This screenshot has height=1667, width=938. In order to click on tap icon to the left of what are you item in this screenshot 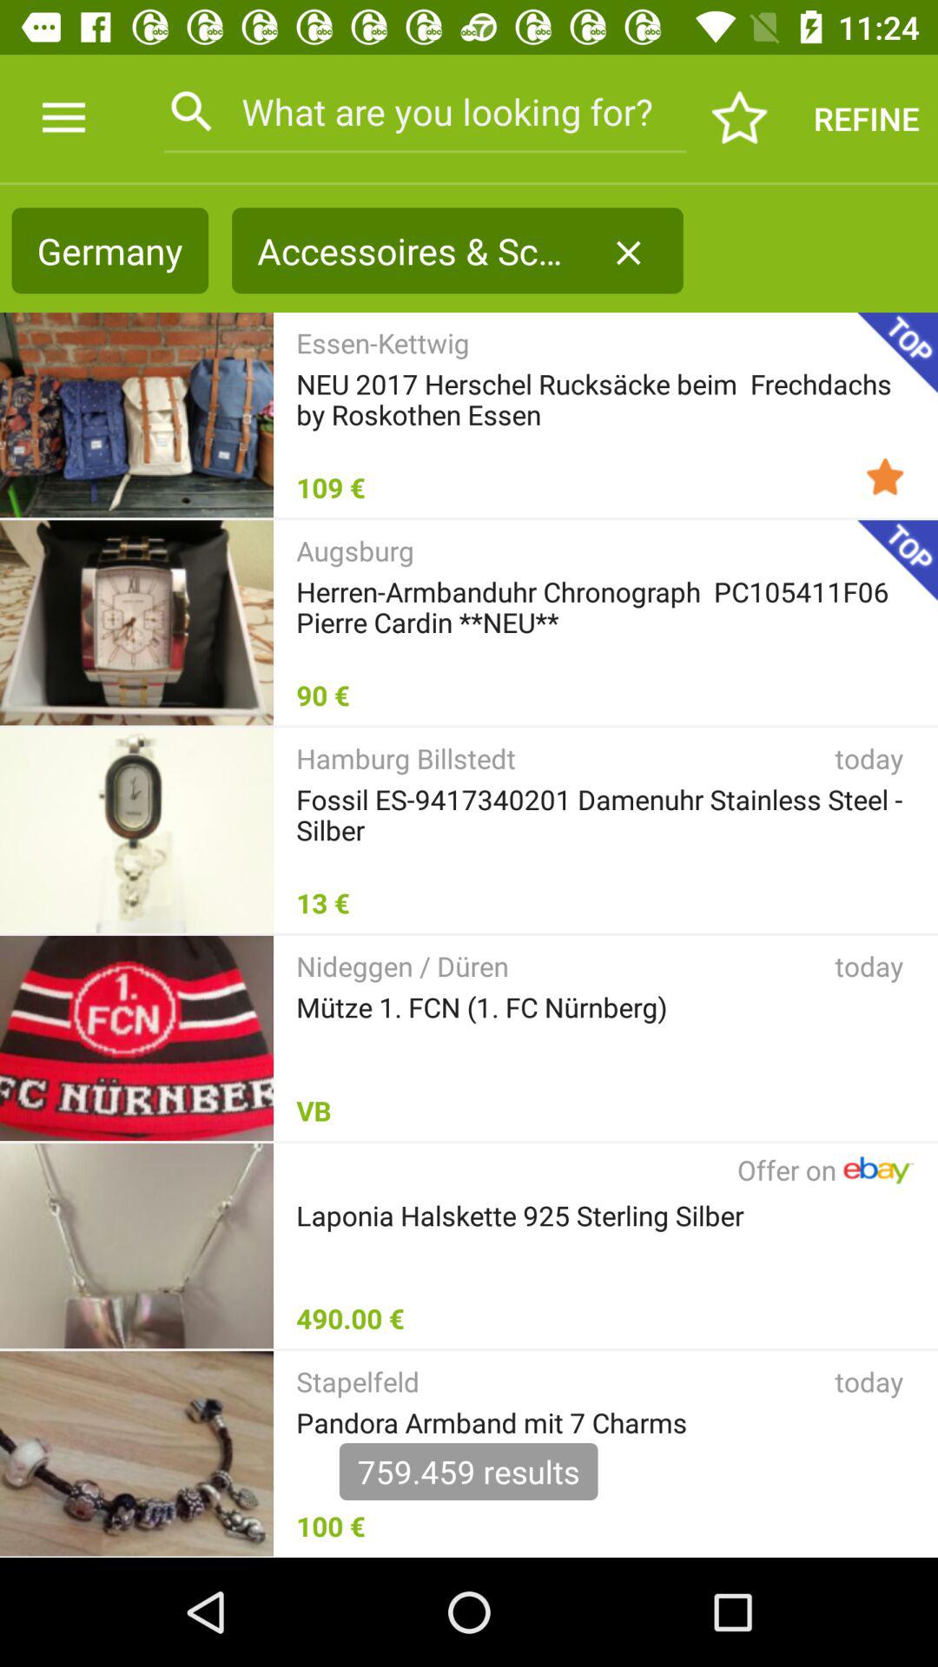, I will do `click(63, 118)`.